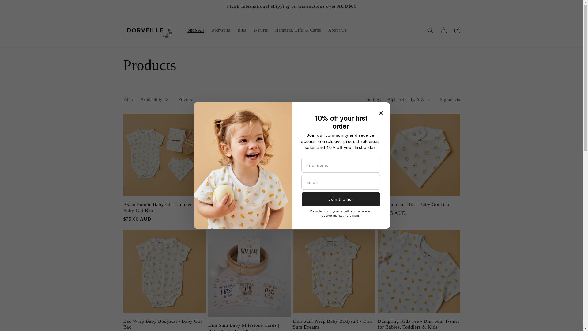 The width and height of the screenshot is (588, 331). I want to click on Asian Foodie Baby Gift Hamper - Dim Sum Dreams, so click(249, 207).